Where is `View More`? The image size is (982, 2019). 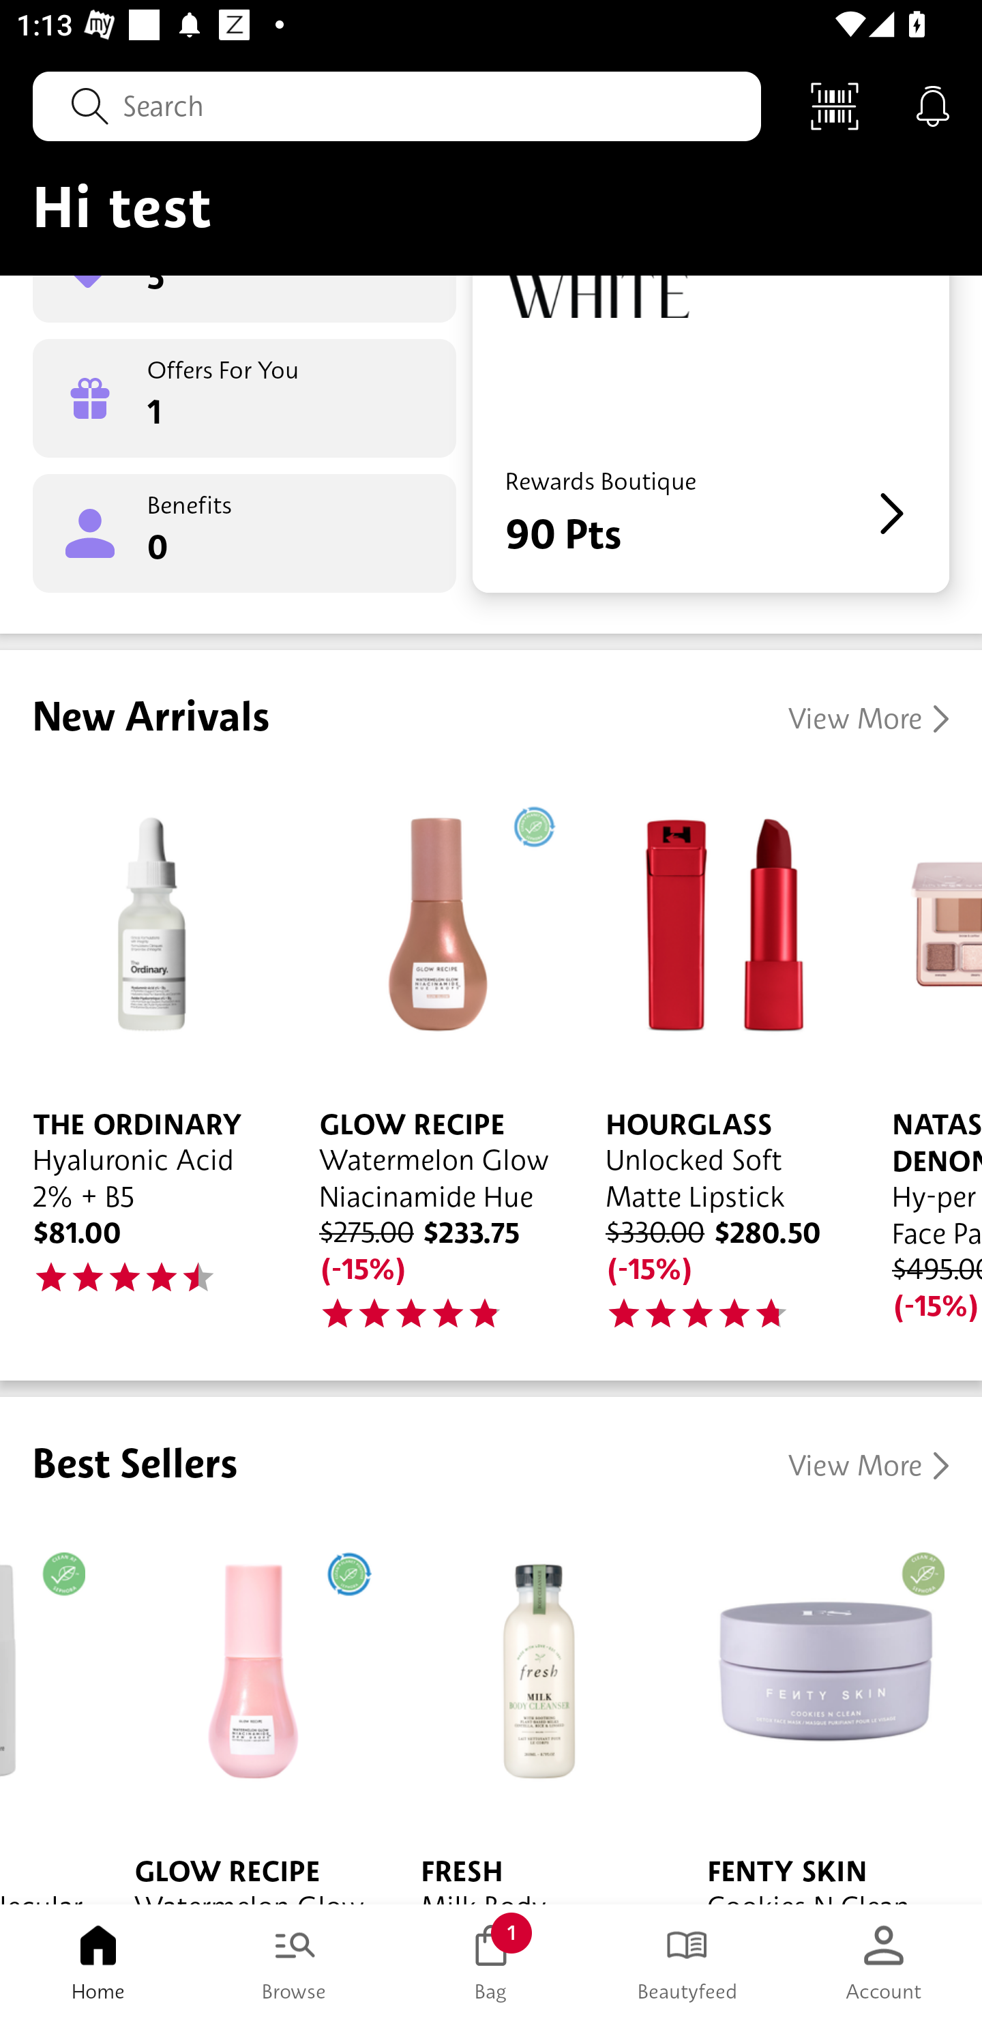 View More is located at coordinates (869, 1465).